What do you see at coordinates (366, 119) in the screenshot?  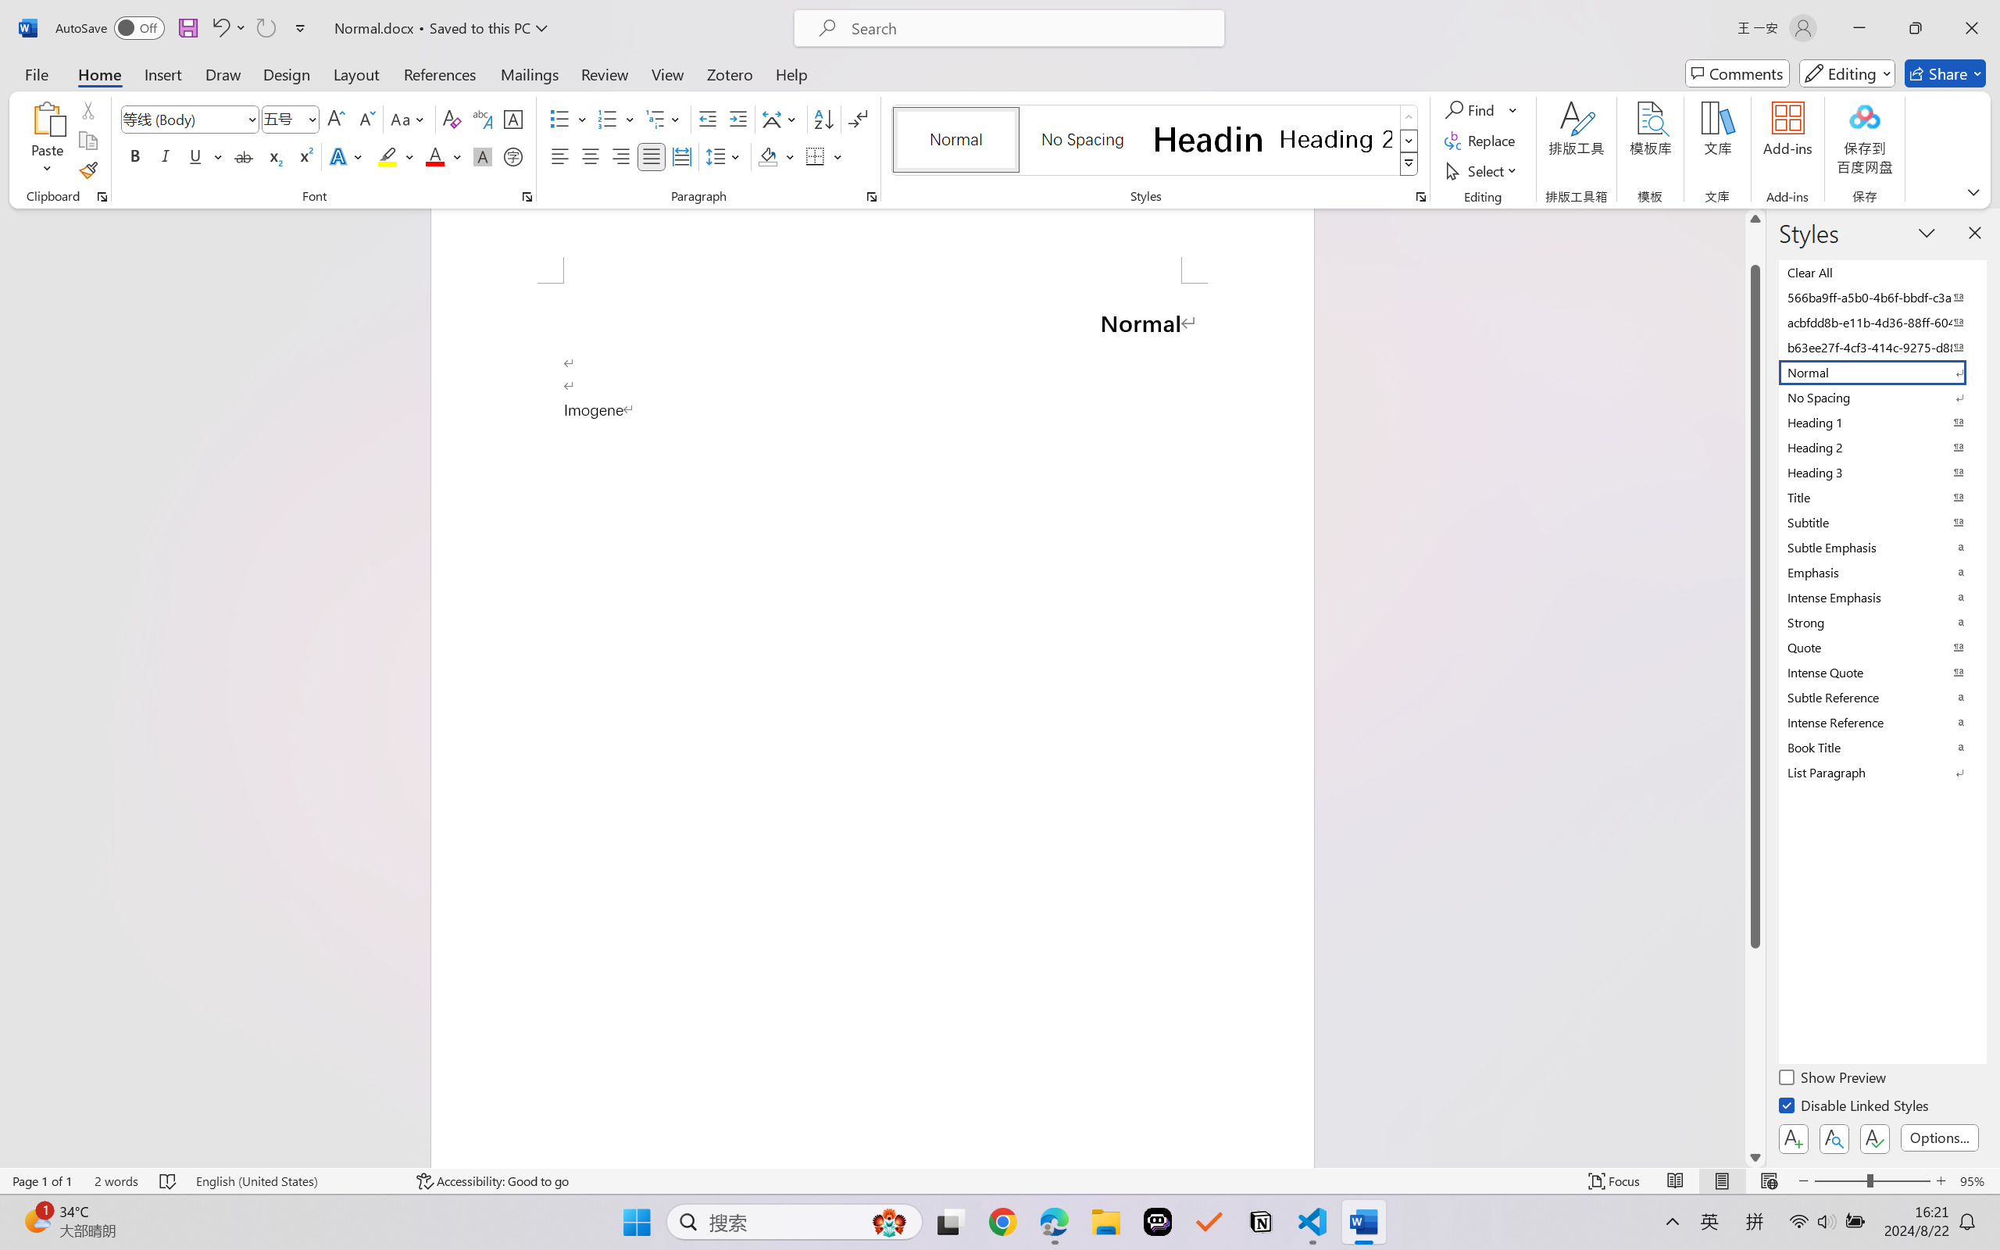 I see `Shrink Font` at bounding box center [366, 119].